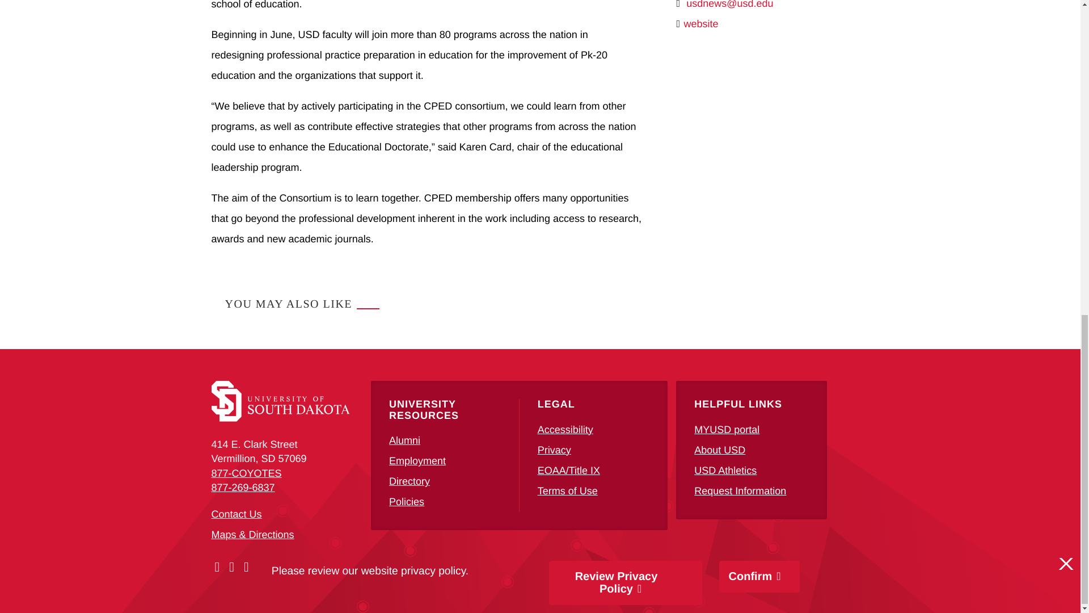 The image size is (1089, 613). Describe the element at coordinates (417, 461) in the screenshot. I see `Employment` at that location.